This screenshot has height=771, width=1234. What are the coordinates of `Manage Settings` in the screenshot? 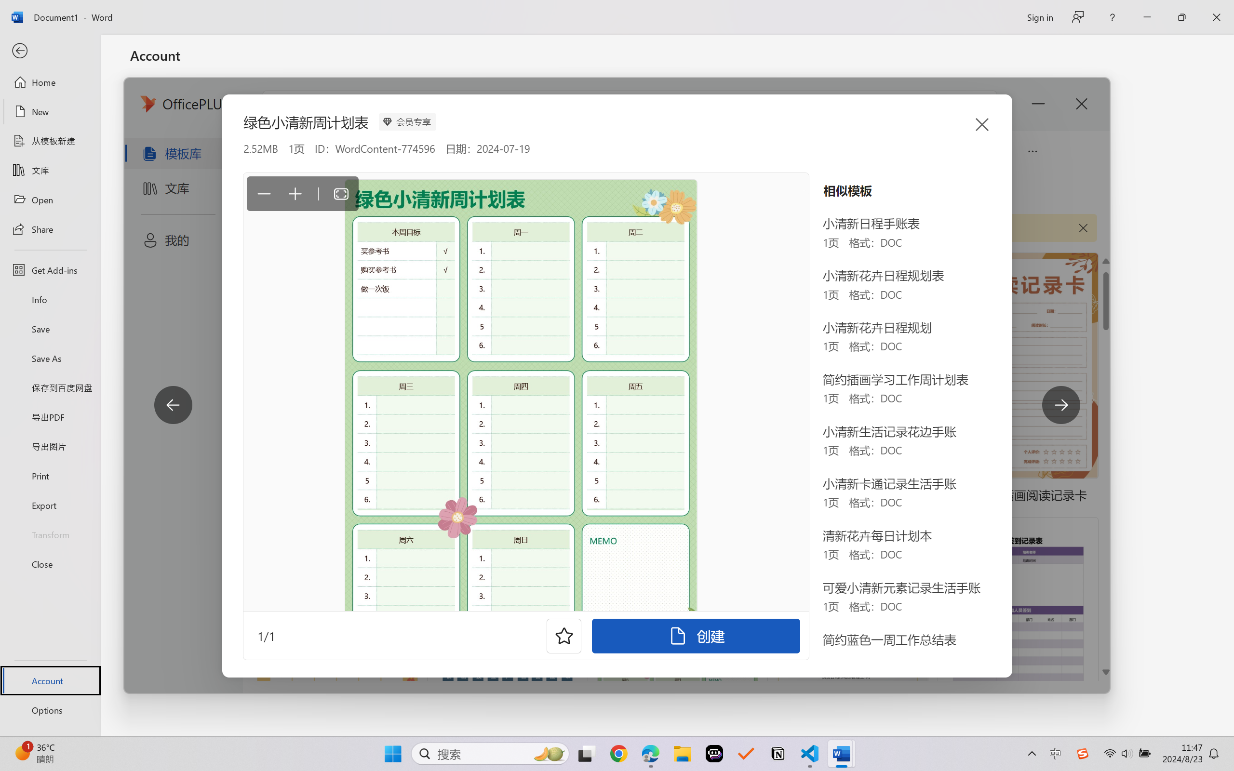 It's located at (172, 103).